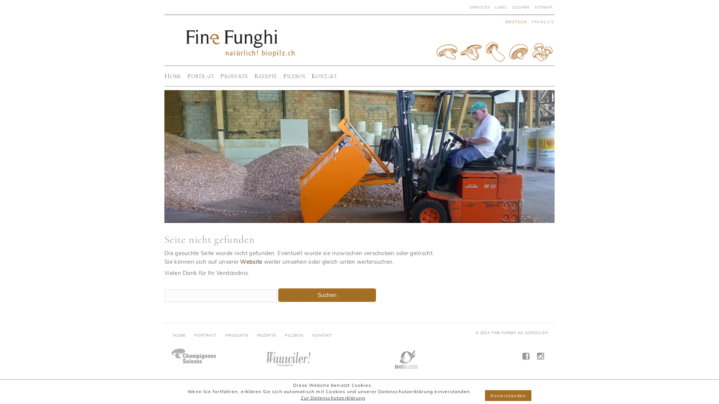 This screenshot has height=404, width=719. Describe the element at coordinates (267, 335) in the screenshot. I see `REZEPTE` at that location.